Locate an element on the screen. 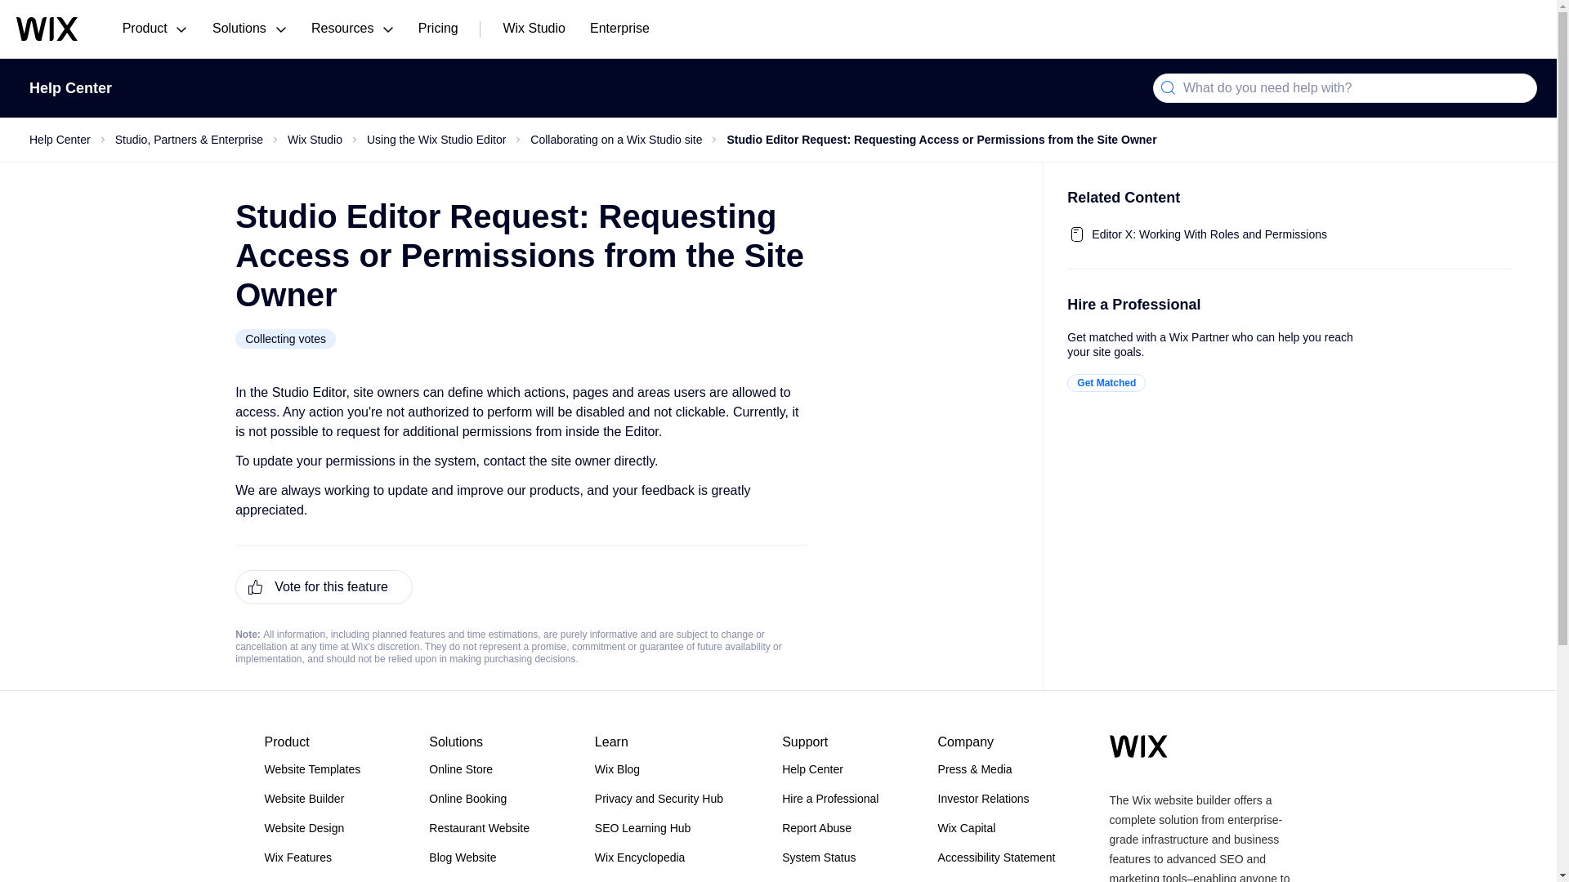 The height and width of the screenshot is (882, 1569). Wix.com is located at coordinates (1138, 746).